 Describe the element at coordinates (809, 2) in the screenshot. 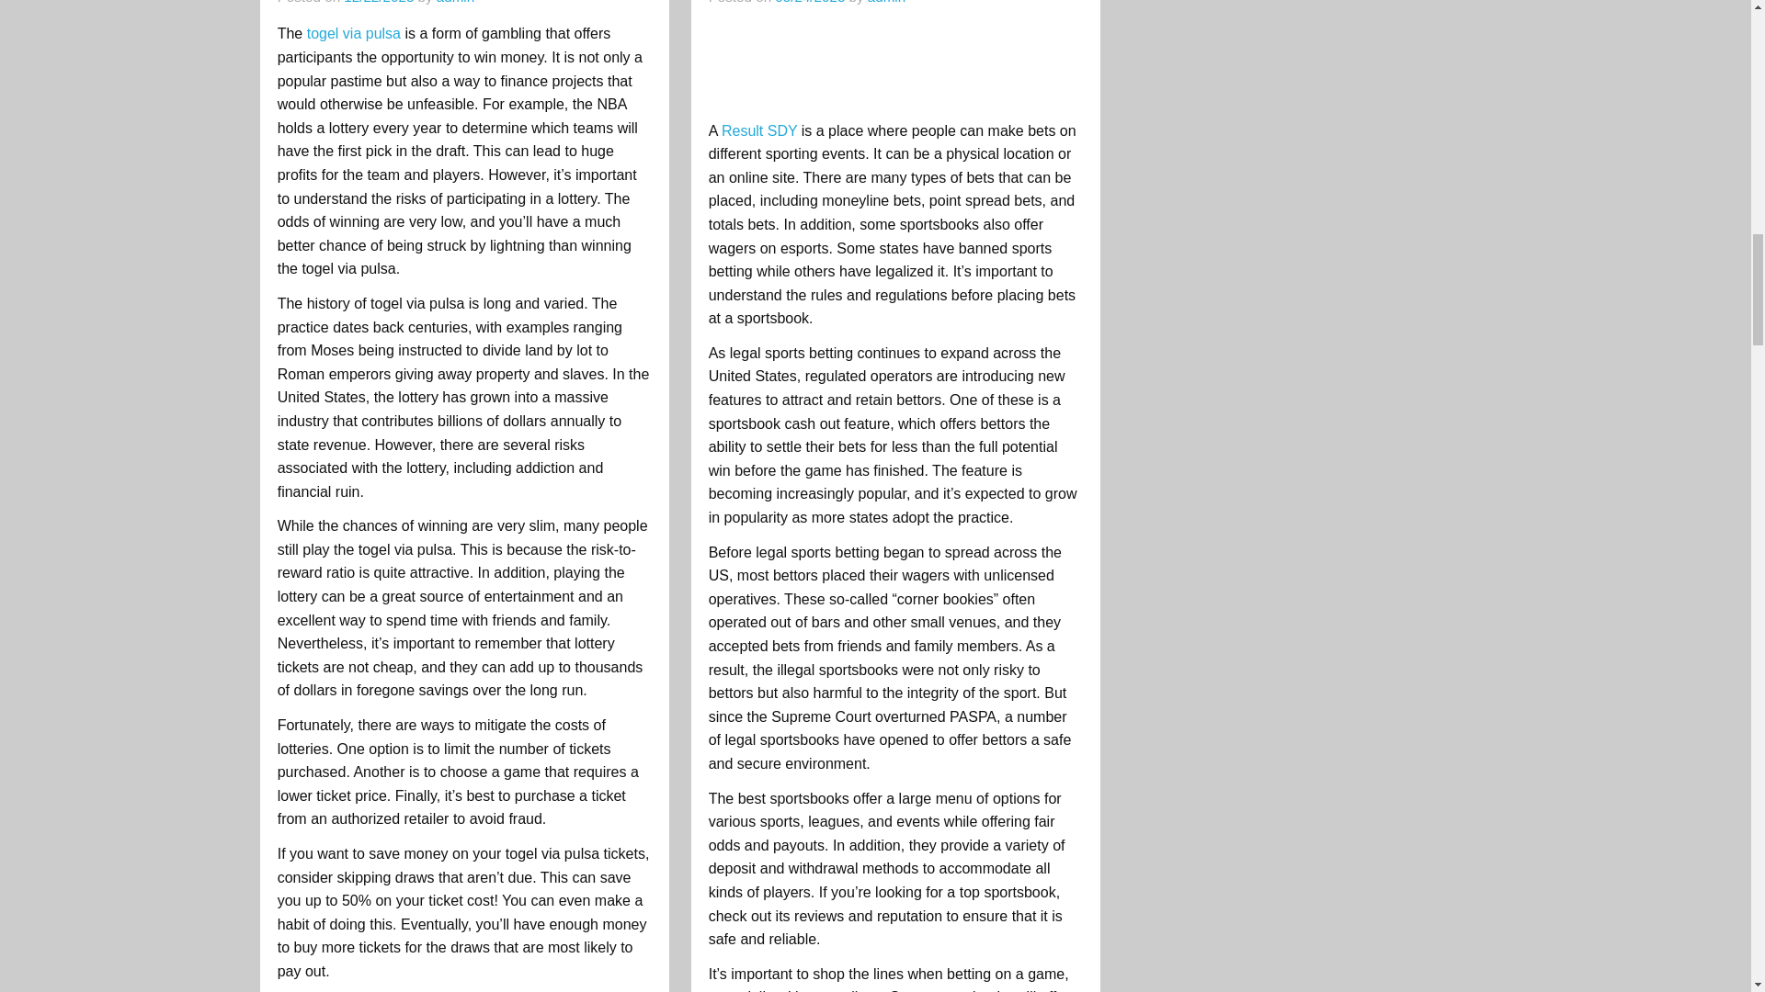

I see `8:50 AM` at that location.